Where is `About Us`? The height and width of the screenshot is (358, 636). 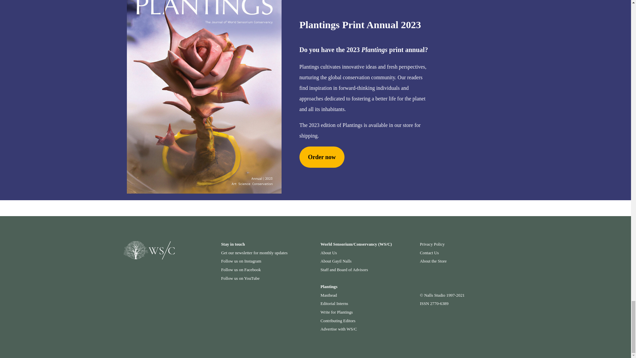 About Us is located at coordinates (329, 253).